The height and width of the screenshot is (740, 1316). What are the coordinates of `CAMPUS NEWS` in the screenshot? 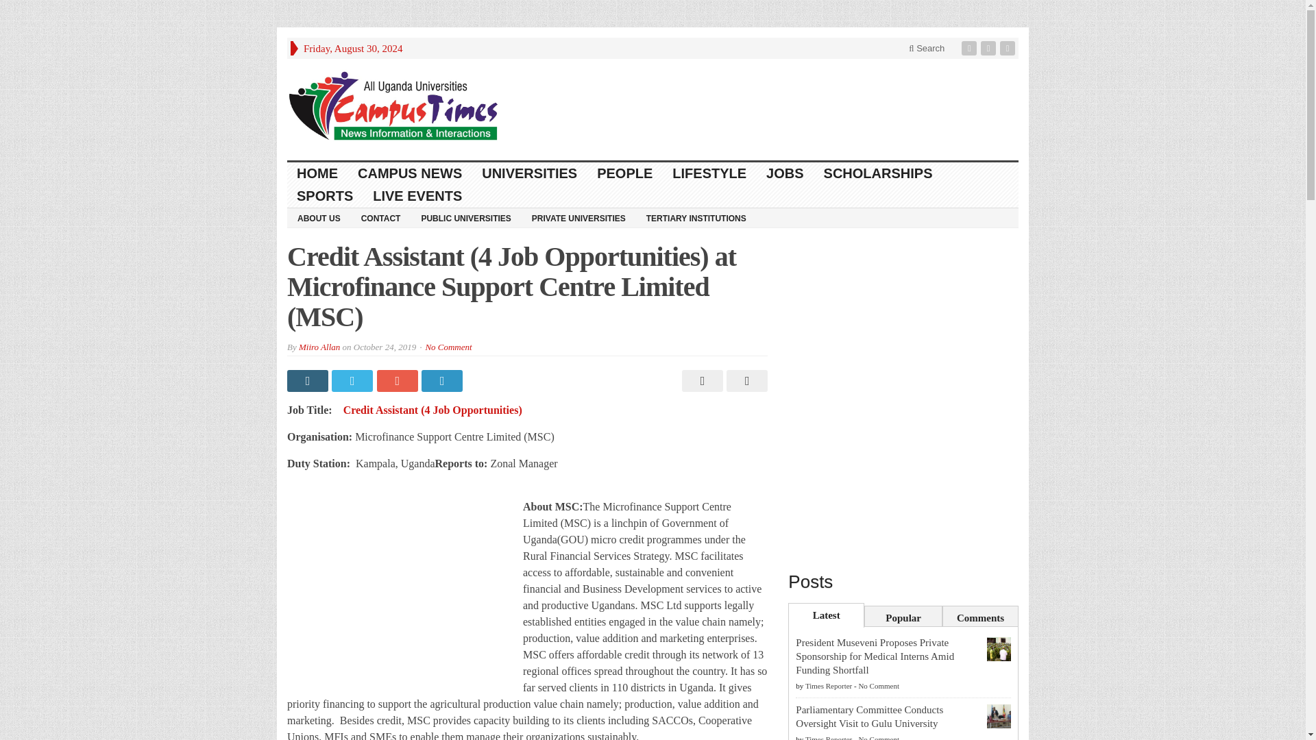 It's located at (410, 173).